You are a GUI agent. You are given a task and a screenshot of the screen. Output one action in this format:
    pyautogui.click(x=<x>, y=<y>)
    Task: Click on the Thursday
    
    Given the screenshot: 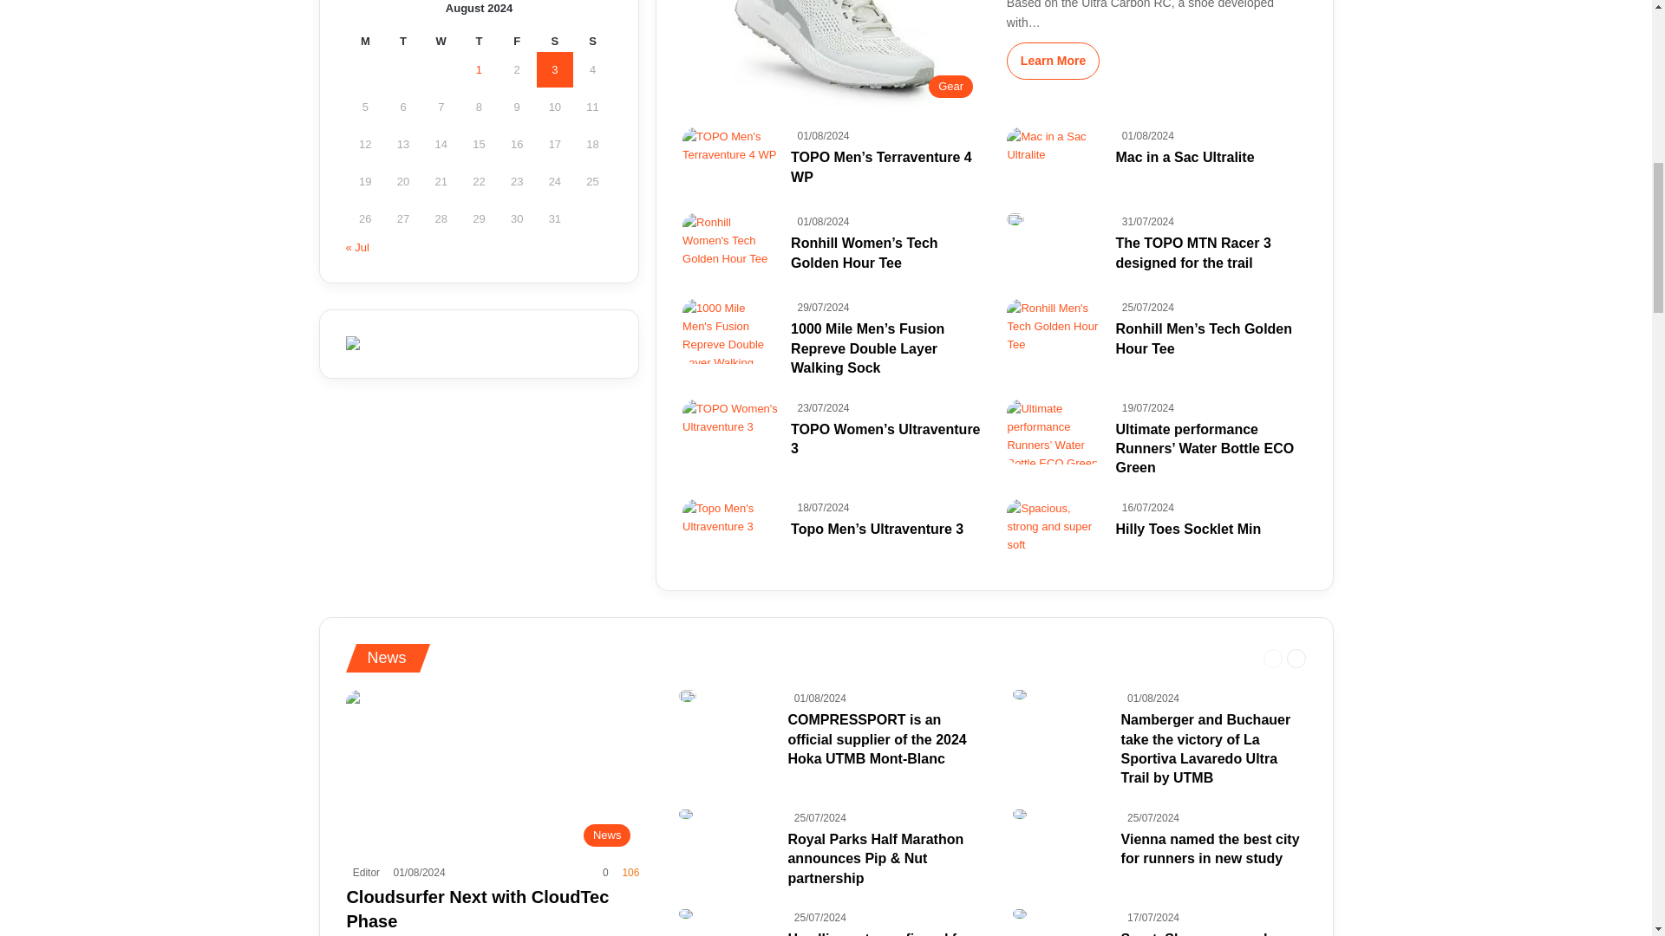 What is the action you would take?
    pyautogui.click(x=479, y=41)
    